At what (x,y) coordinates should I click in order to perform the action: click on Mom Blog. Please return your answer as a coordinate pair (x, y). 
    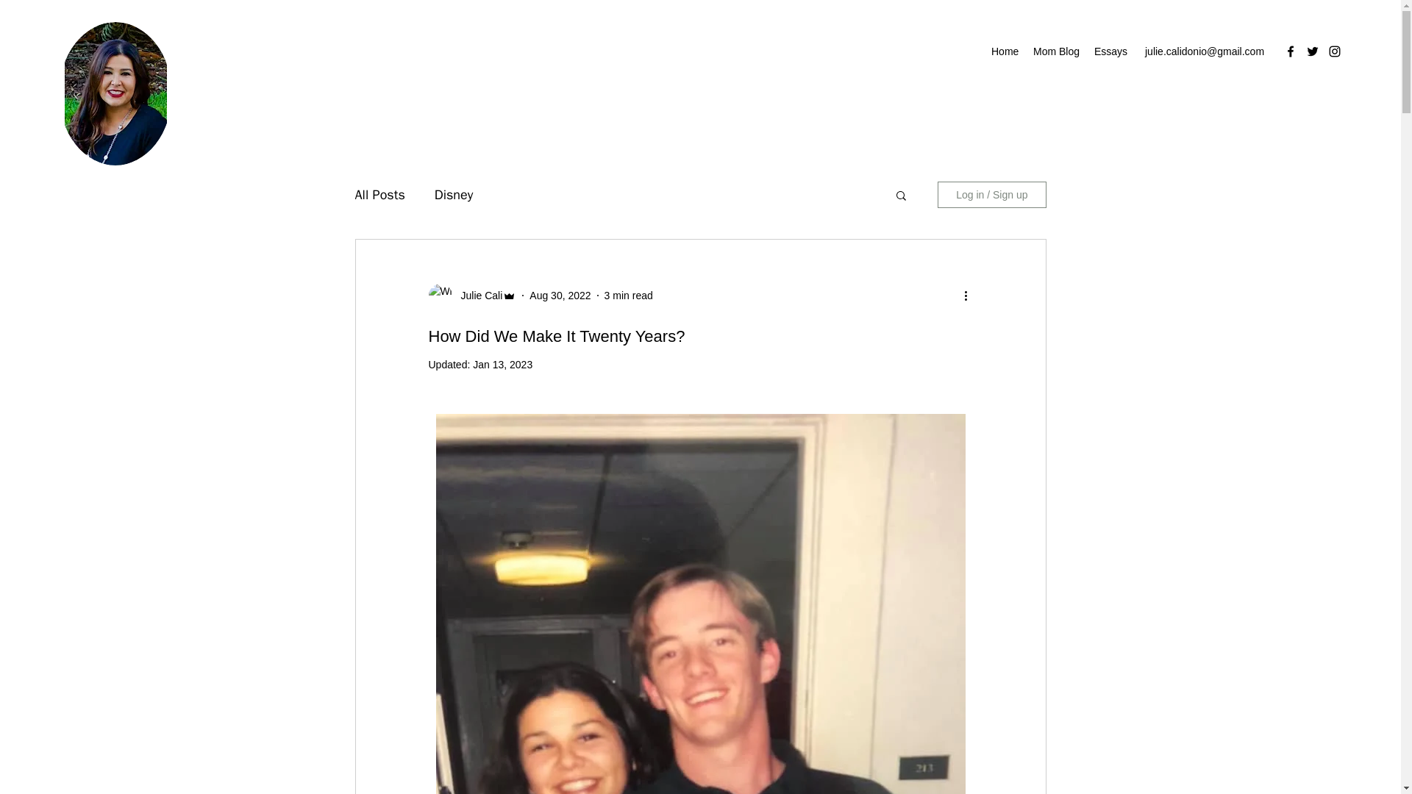
    Looking at the image, I should click on (1056, 51).